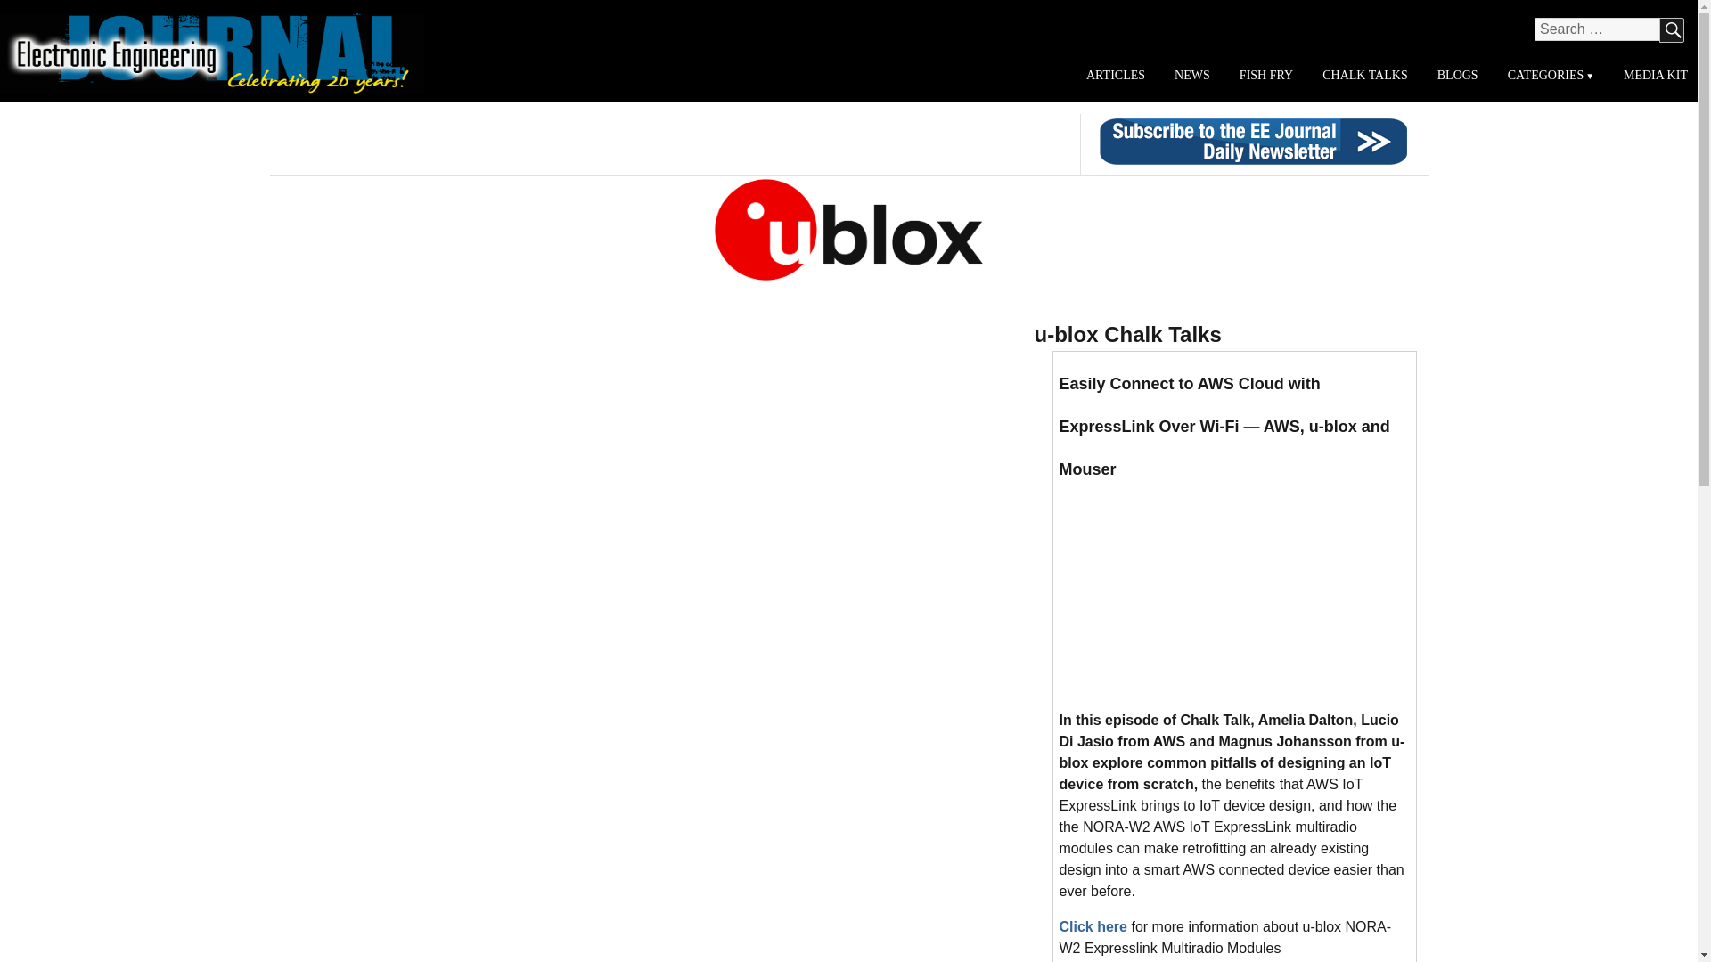  I want to click on FISH FRY, so click(1265, 75).